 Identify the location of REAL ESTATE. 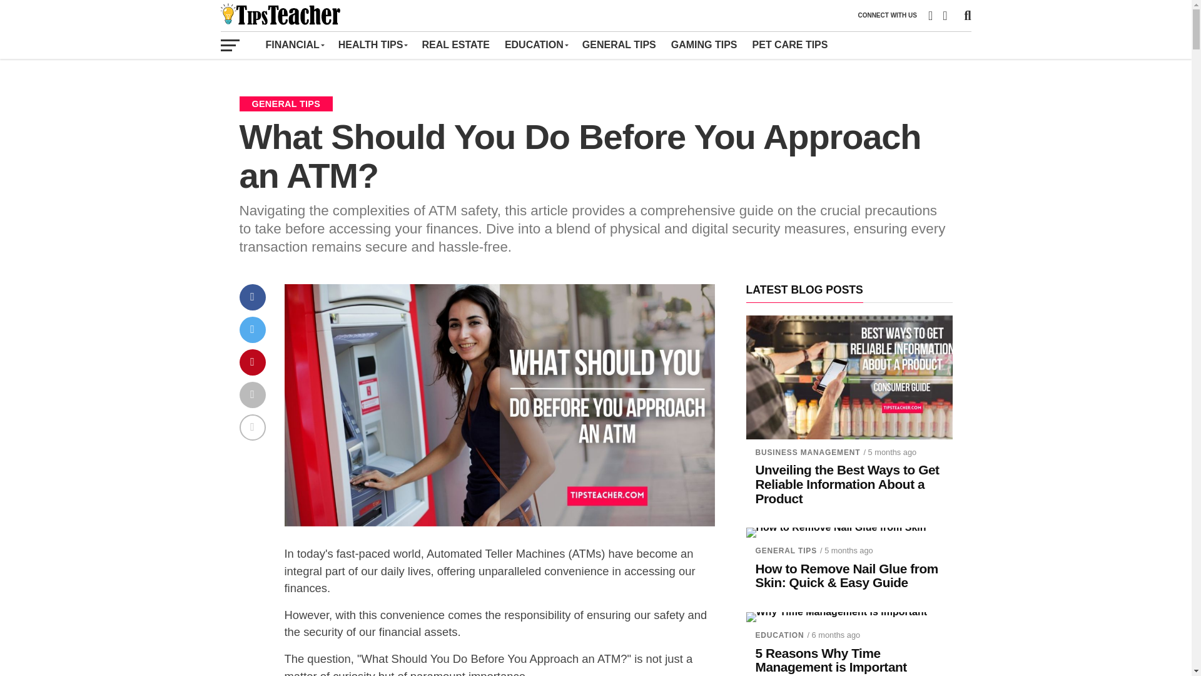
(455, 44).